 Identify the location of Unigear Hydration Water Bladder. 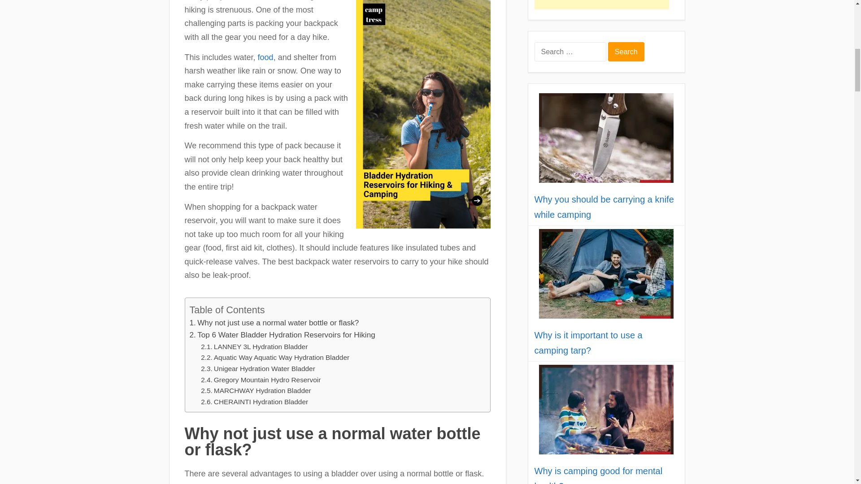
(257, 369).